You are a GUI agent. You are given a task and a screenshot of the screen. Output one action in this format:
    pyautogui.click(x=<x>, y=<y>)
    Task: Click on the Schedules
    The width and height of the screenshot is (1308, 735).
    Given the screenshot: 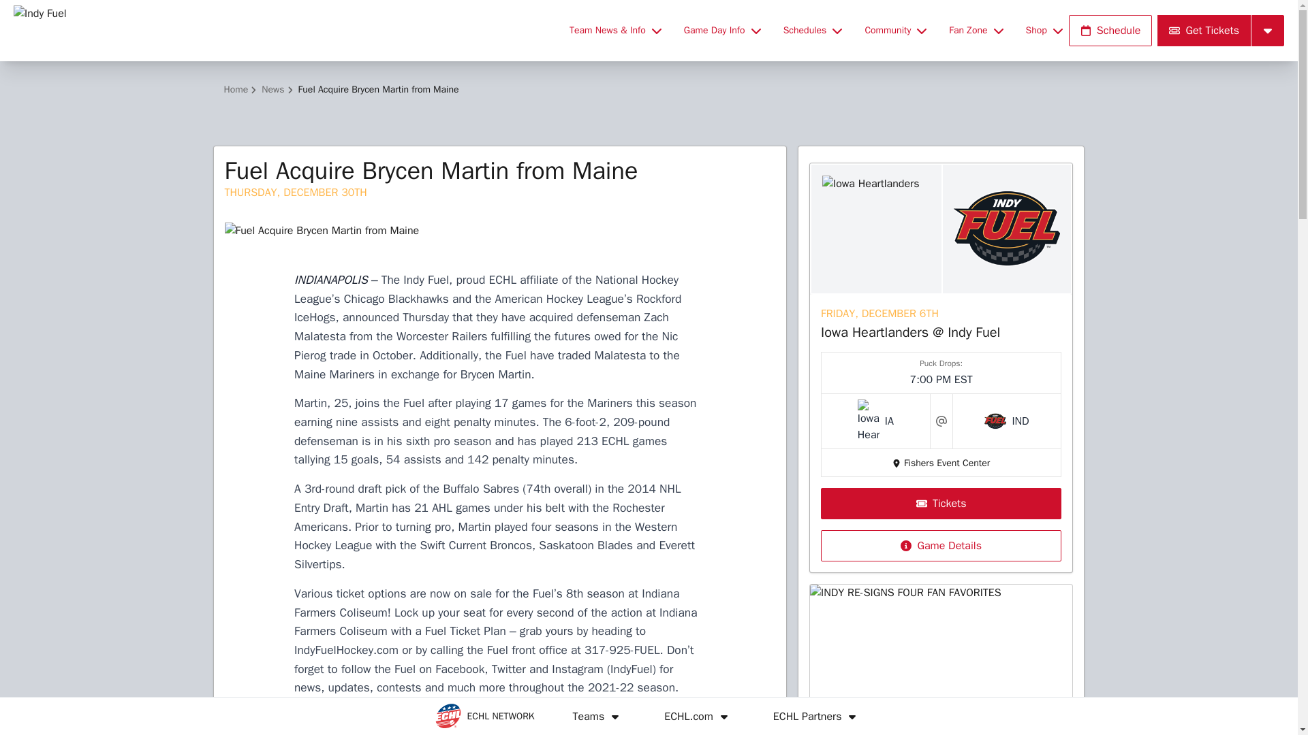 What is the action you would take?
    pyautogui.click(x=813, y=30)
    